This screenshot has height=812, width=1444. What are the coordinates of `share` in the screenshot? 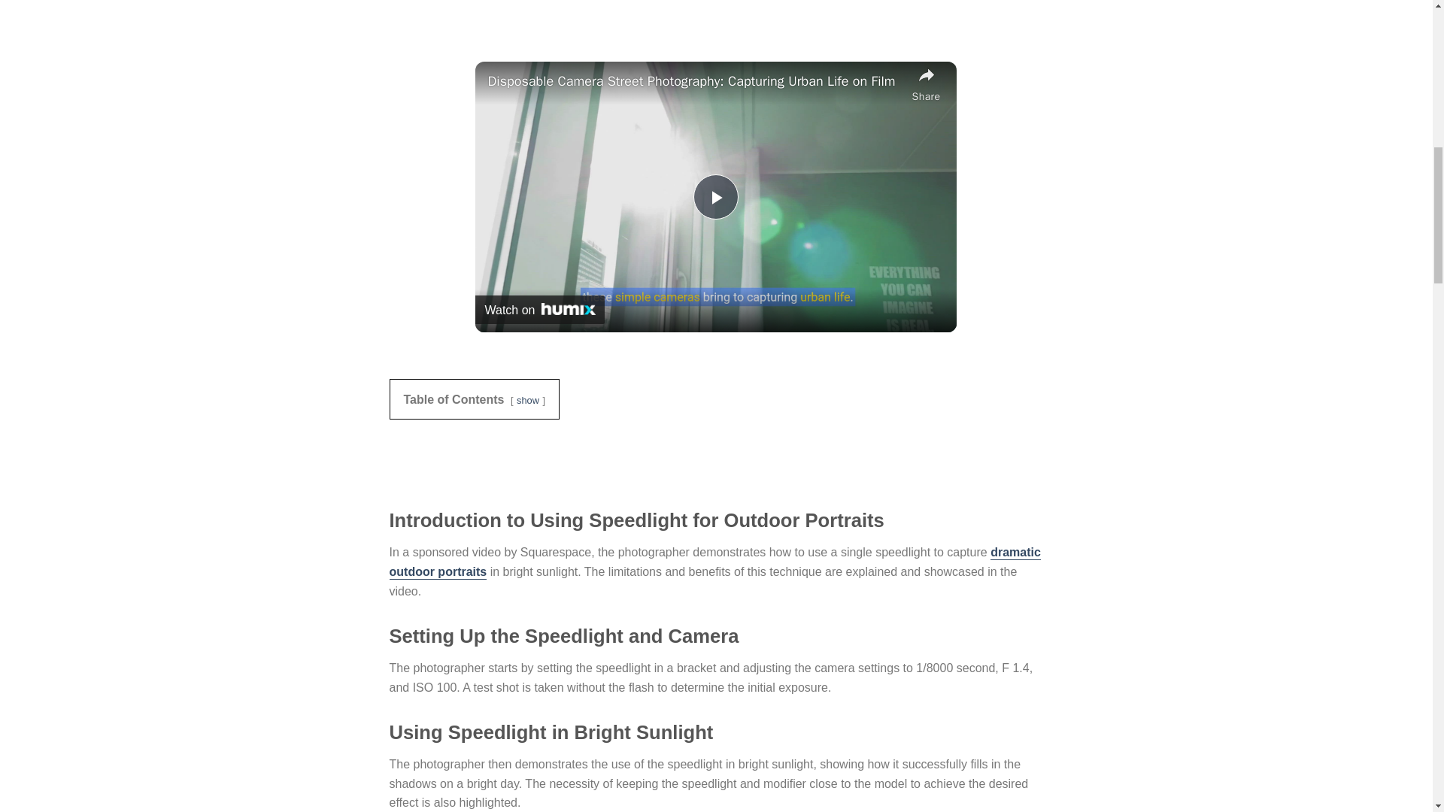 It's located at (927, 83).